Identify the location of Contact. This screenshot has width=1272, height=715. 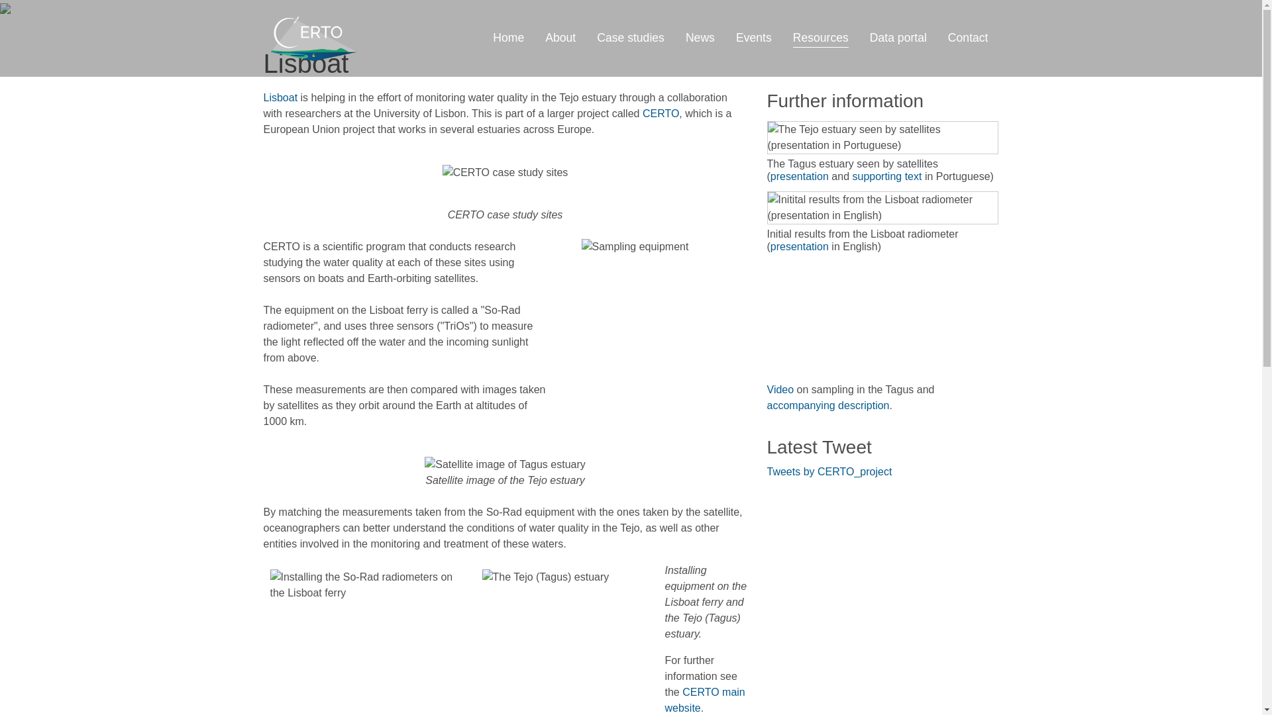
(968, 37).